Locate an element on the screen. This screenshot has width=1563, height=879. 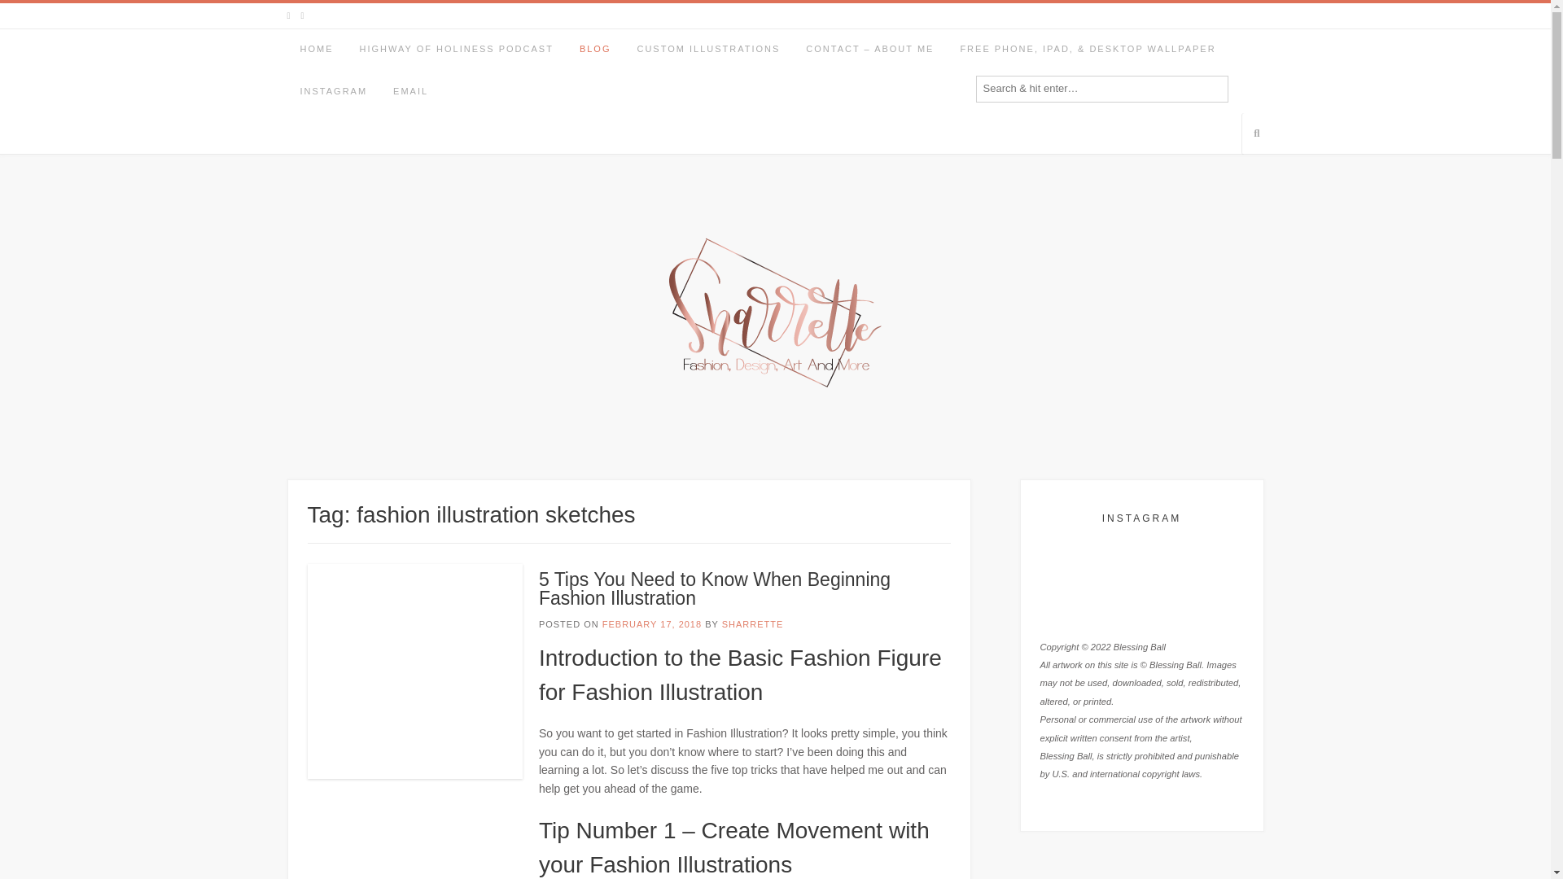
FEBRUARY 17, 2018 is located at coordinates (651, 624).